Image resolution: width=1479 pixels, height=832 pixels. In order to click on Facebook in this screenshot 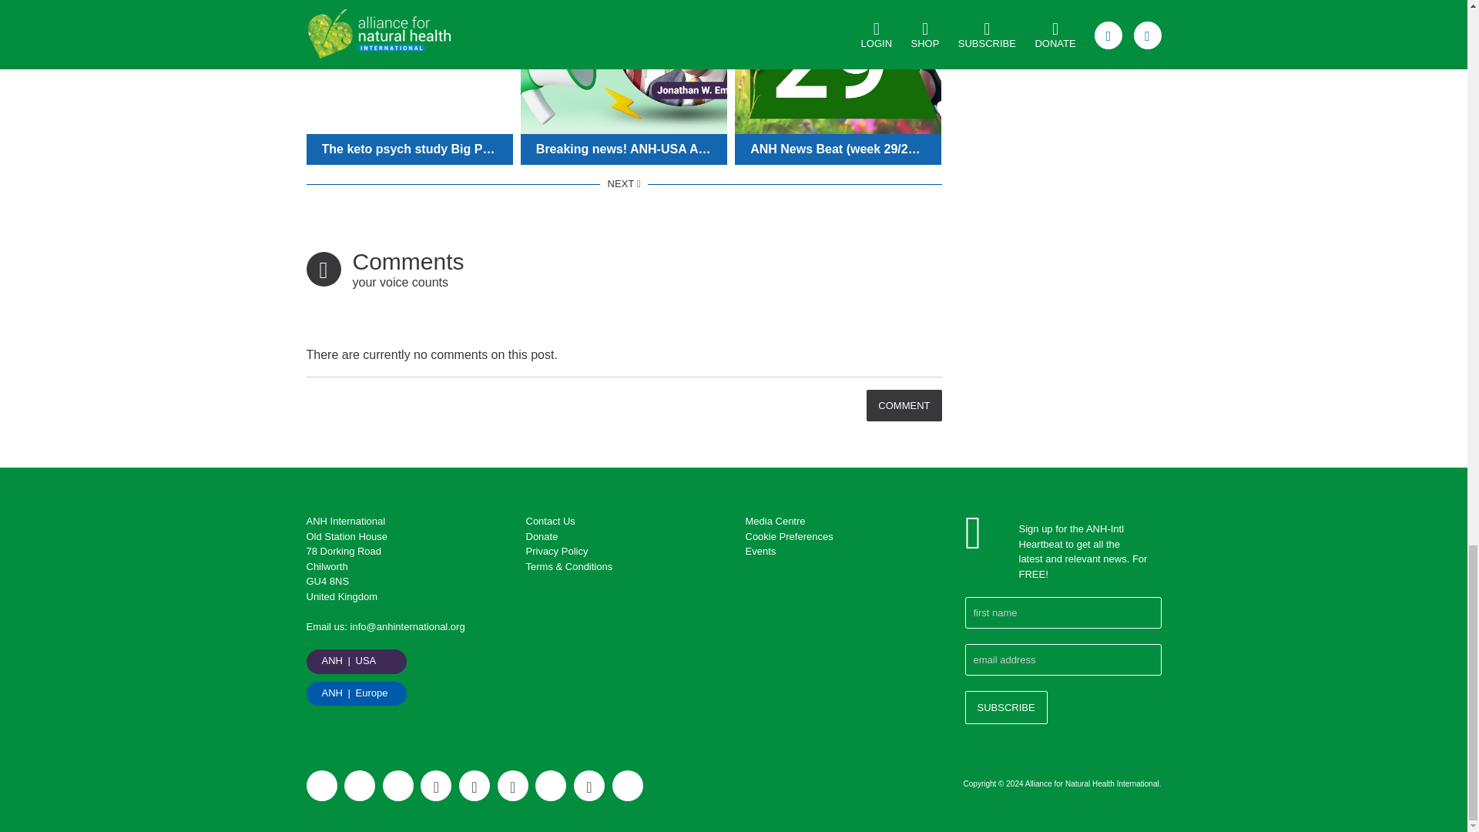, I will do `click(512, 786)`.